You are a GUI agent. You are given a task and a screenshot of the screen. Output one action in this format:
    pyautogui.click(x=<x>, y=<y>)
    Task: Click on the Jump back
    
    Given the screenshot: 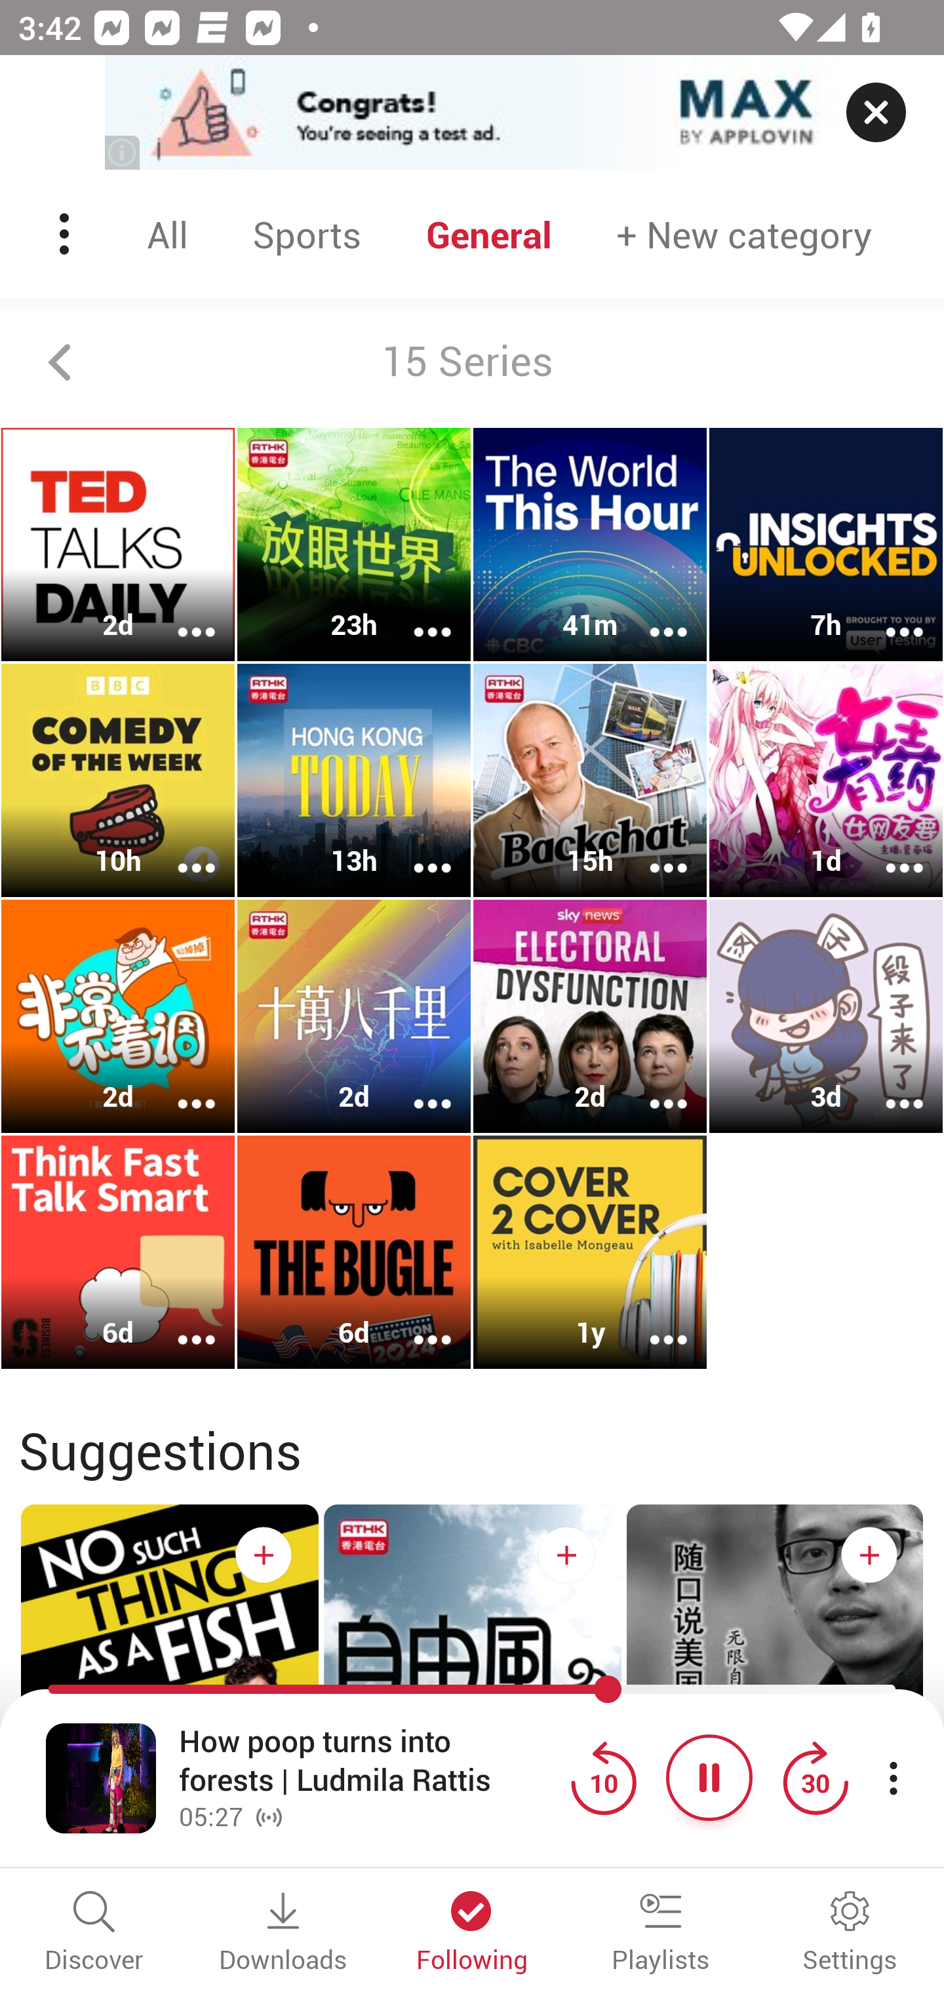 What is the action you would take?
    pyautogui.click(x=603, y=1777)
    